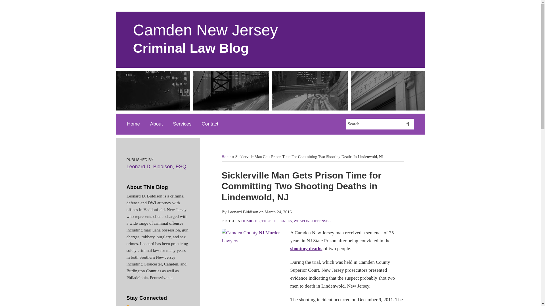 This screenshot has height=306, width=545. Describe the element at coordinates (227, 157) in the screenshot. I see `Home` at that location.